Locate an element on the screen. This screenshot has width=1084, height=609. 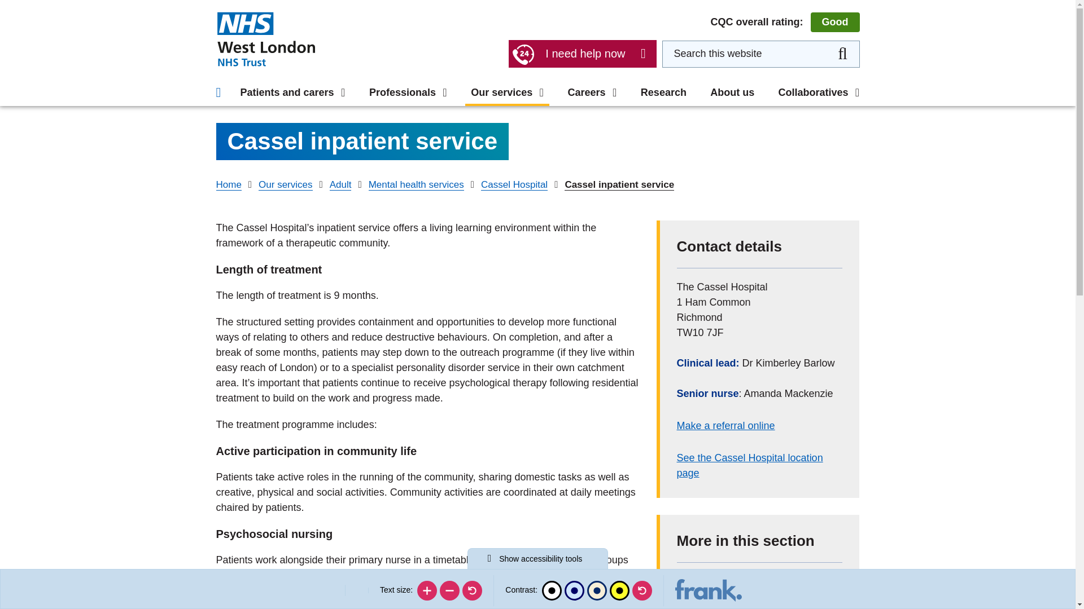
West London learning is located at coordinates (724, 64).